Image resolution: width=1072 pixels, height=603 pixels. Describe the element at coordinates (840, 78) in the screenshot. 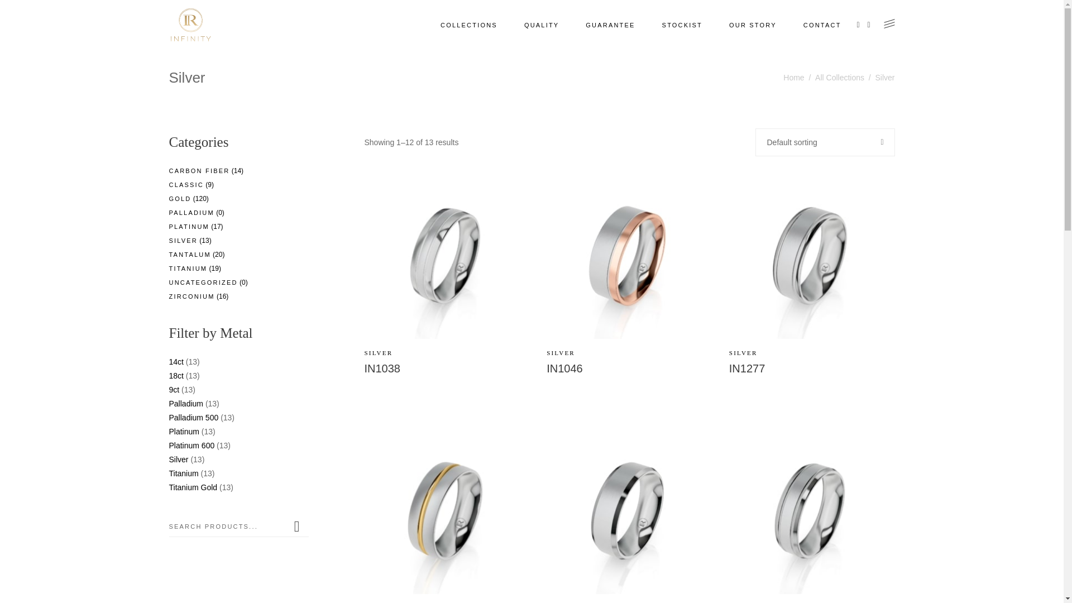

I see `All Collections` at that location.